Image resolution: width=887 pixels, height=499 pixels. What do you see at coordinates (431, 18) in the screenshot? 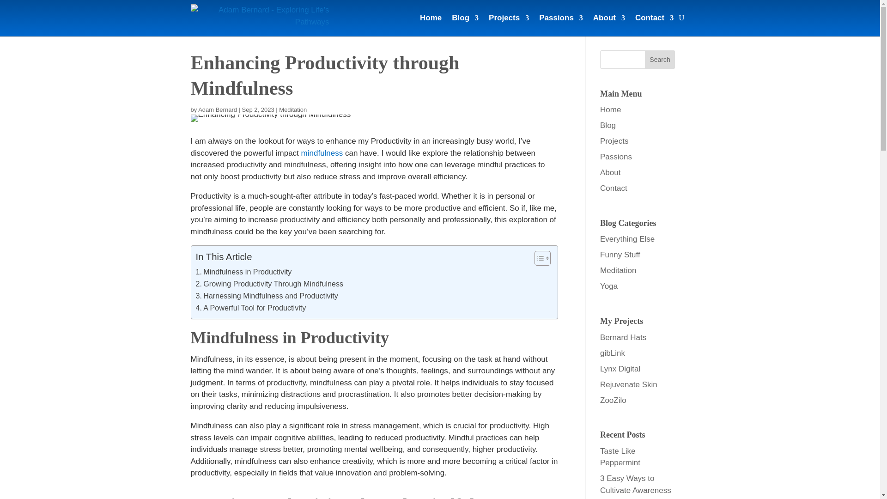
I see `Home` at bounding box center [431, 18].